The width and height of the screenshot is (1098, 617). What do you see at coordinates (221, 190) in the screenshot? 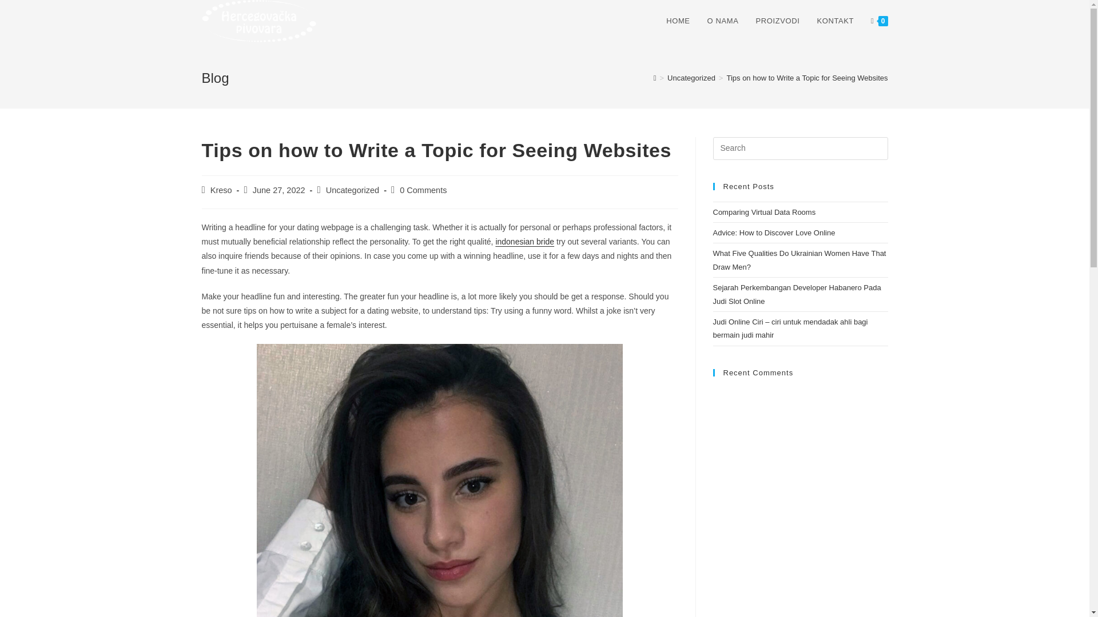
I see `Kreso` at bounding box center [221, 190].